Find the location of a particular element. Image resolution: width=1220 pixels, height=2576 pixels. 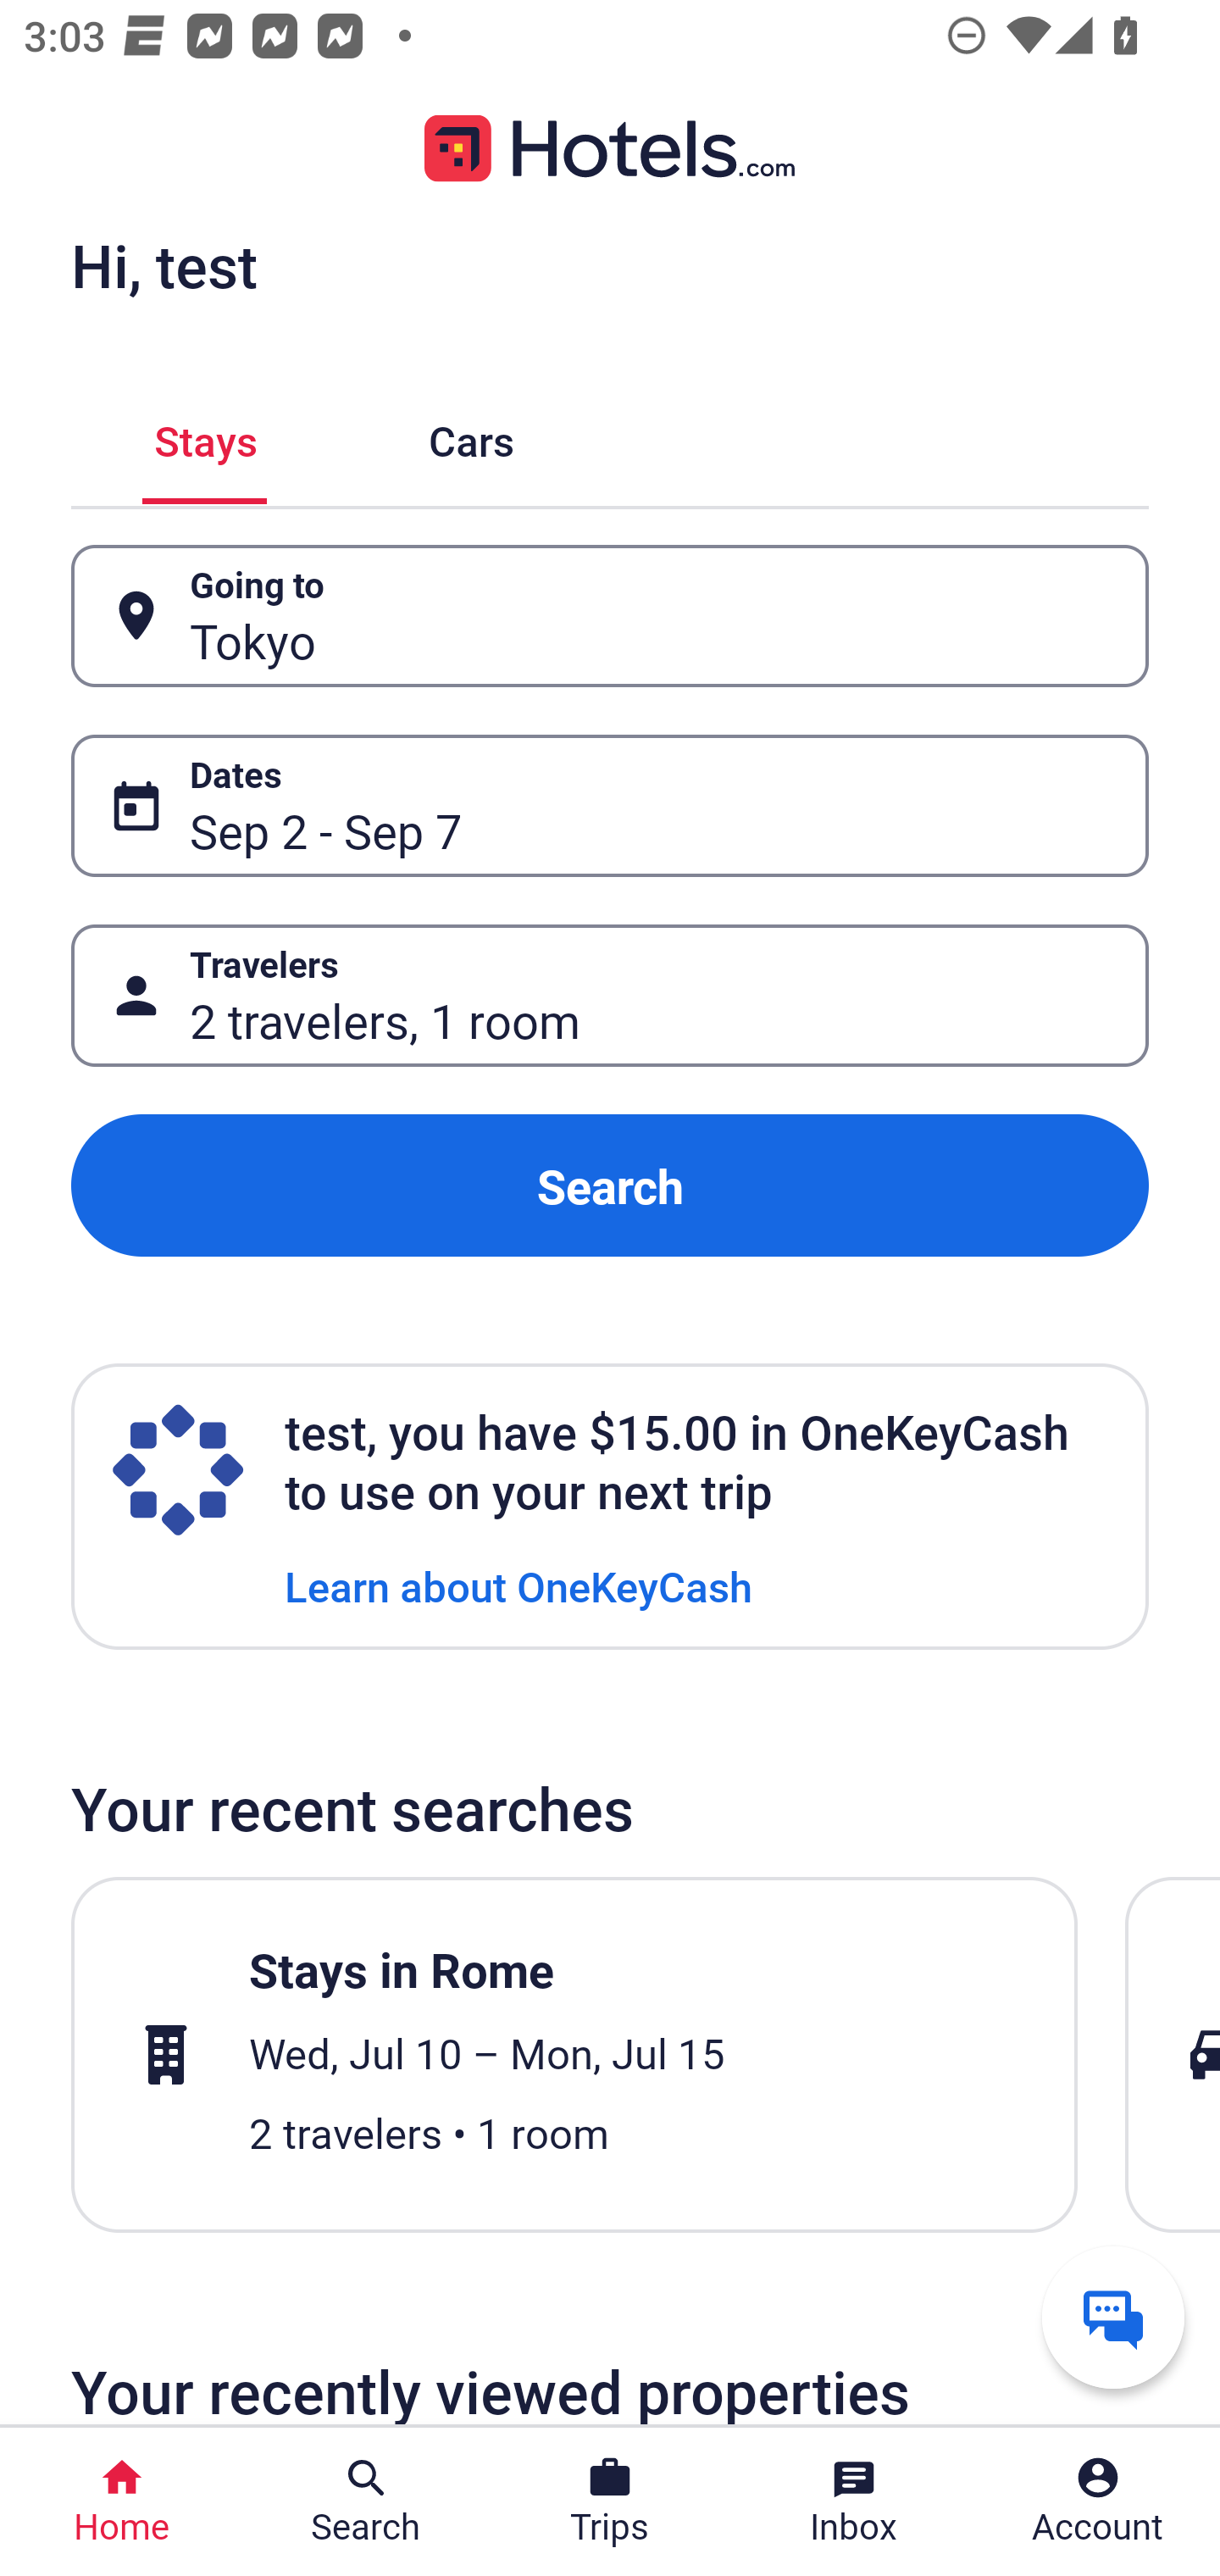

Hi, test is located at coordinates (164, 265).